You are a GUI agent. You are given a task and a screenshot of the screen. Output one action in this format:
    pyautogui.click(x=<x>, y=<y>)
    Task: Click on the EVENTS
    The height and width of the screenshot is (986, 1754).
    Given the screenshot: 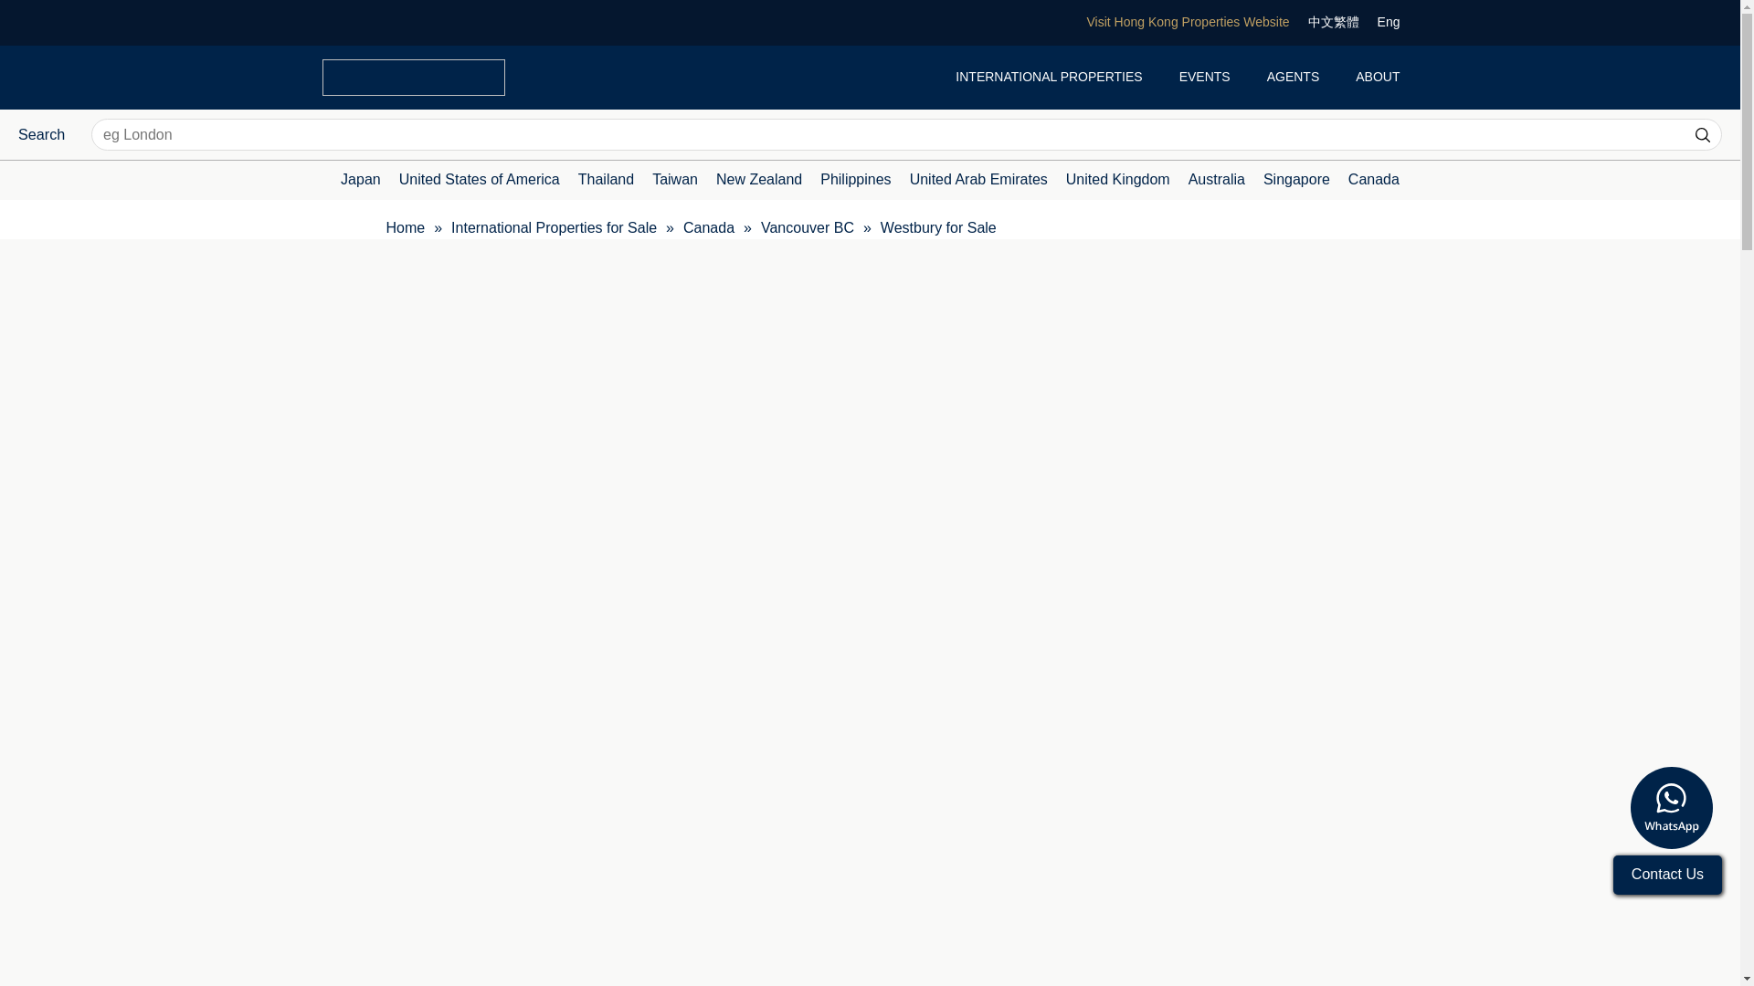 What is the action you would take?
    pyautogui.click(x=1204, y=77)
    